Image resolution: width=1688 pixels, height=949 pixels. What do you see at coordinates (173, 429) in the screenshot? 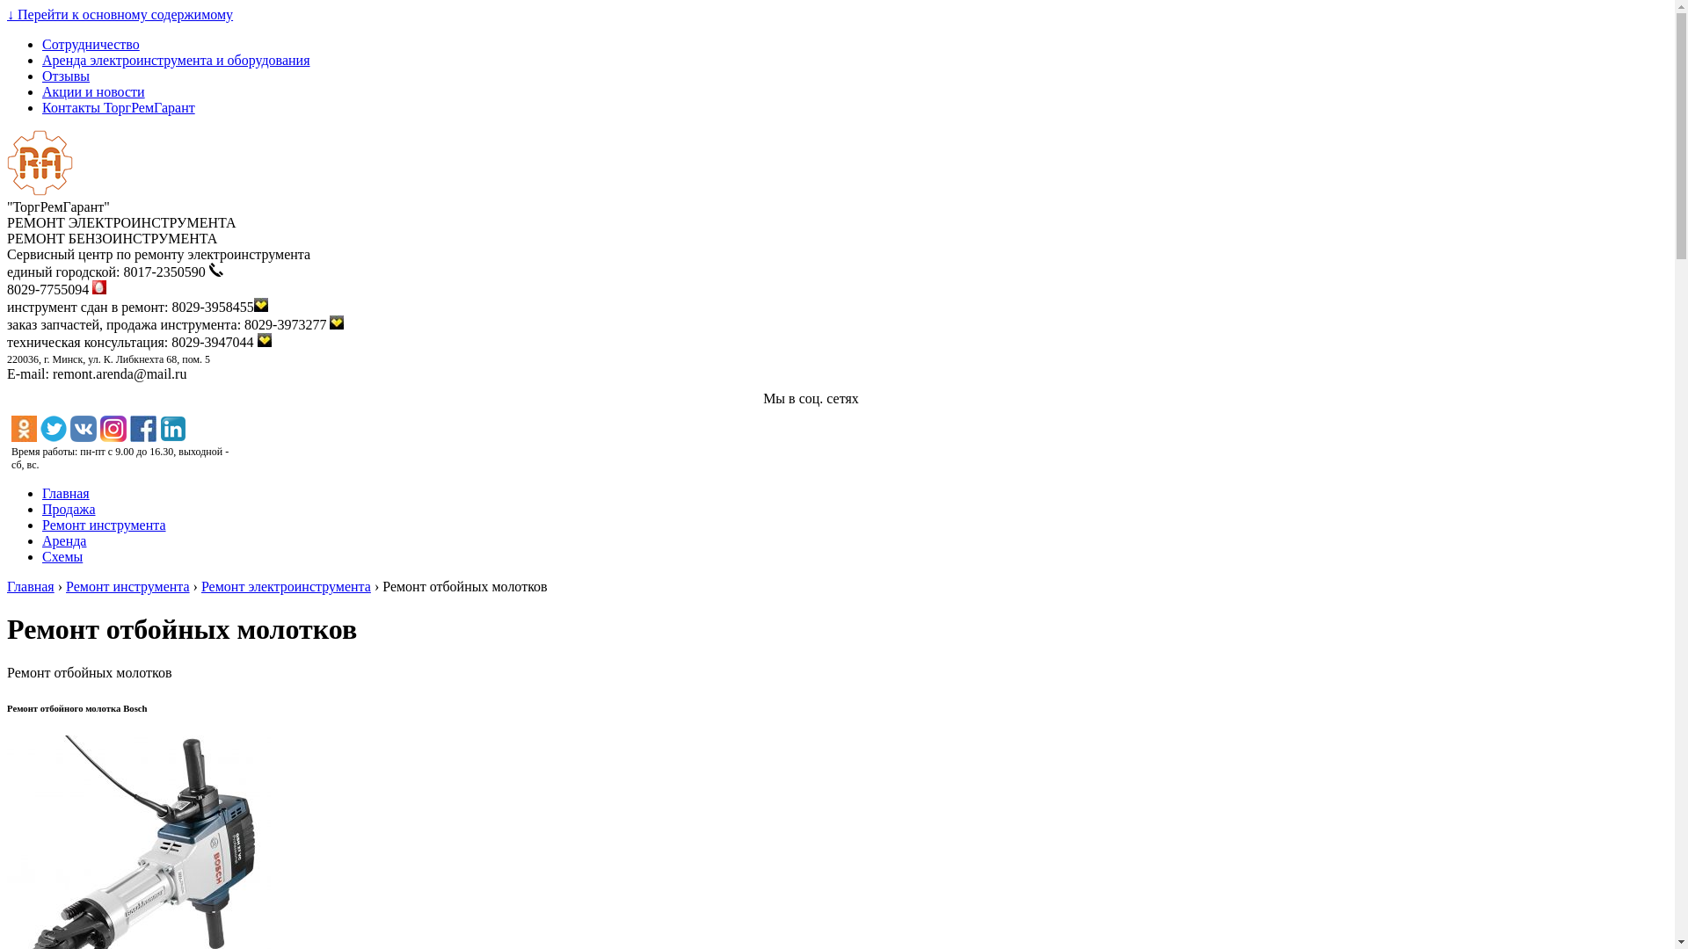
I see `linkedin` at bounding box center [173, 429].